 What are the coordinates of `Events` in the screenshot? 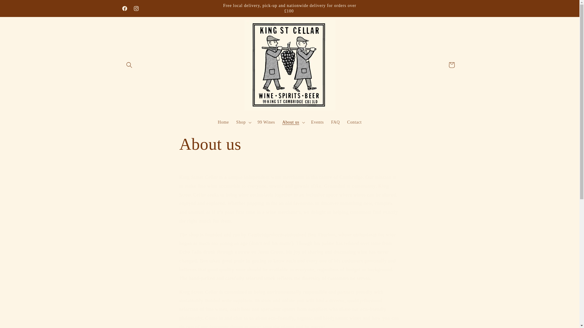 It's located at (318, 122).